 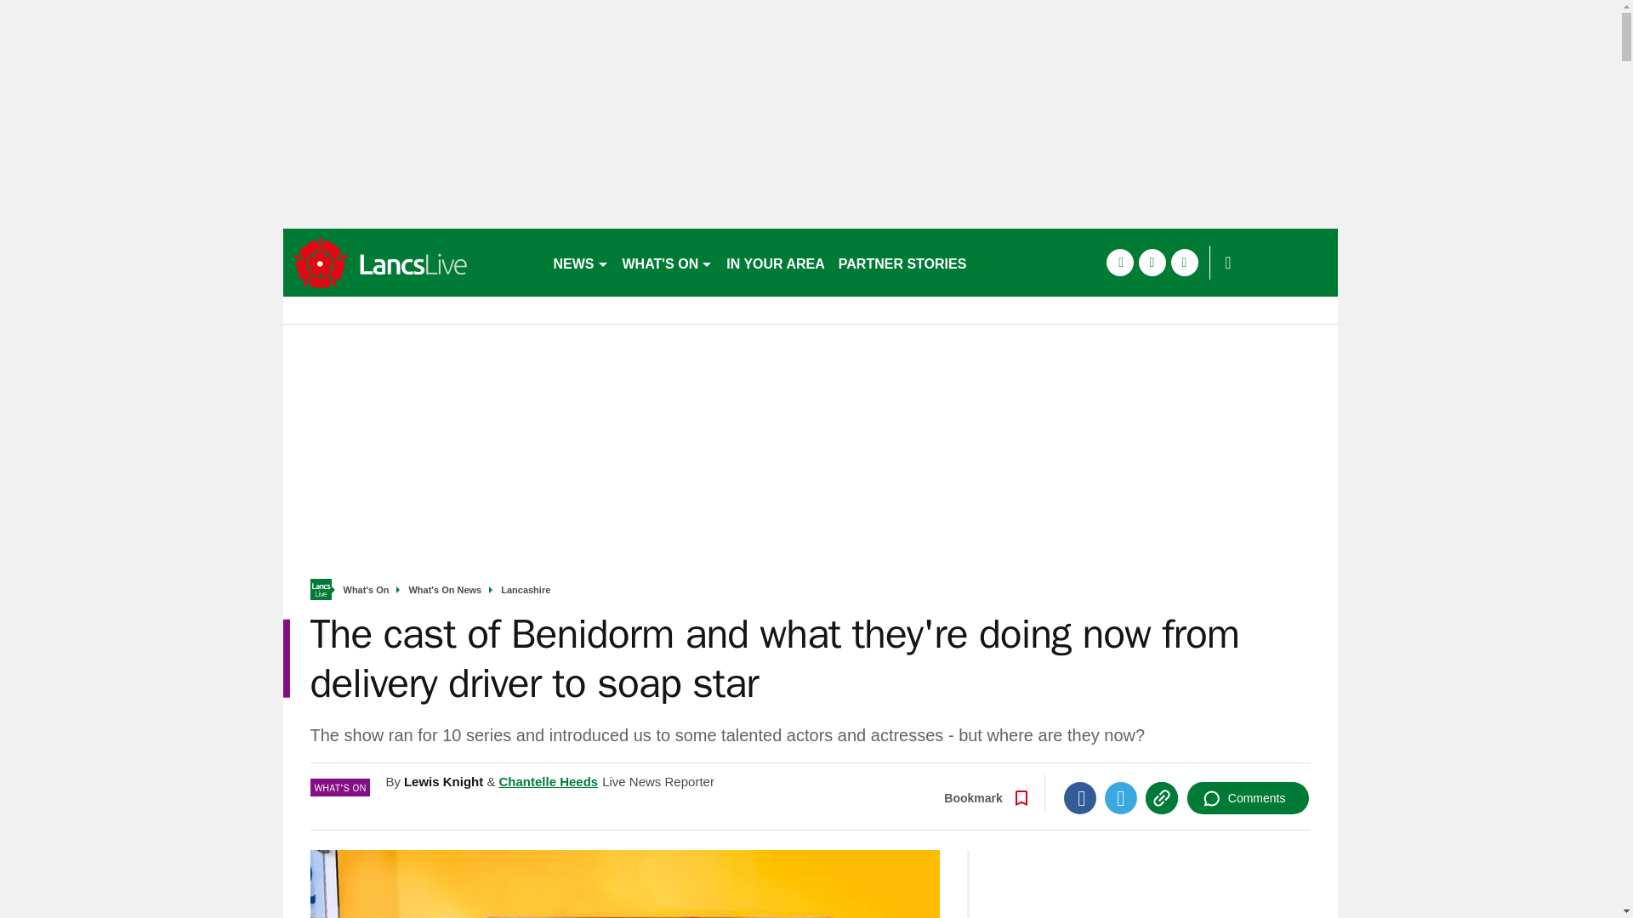 I want to click on twitter, so click(x=1152, y=262).